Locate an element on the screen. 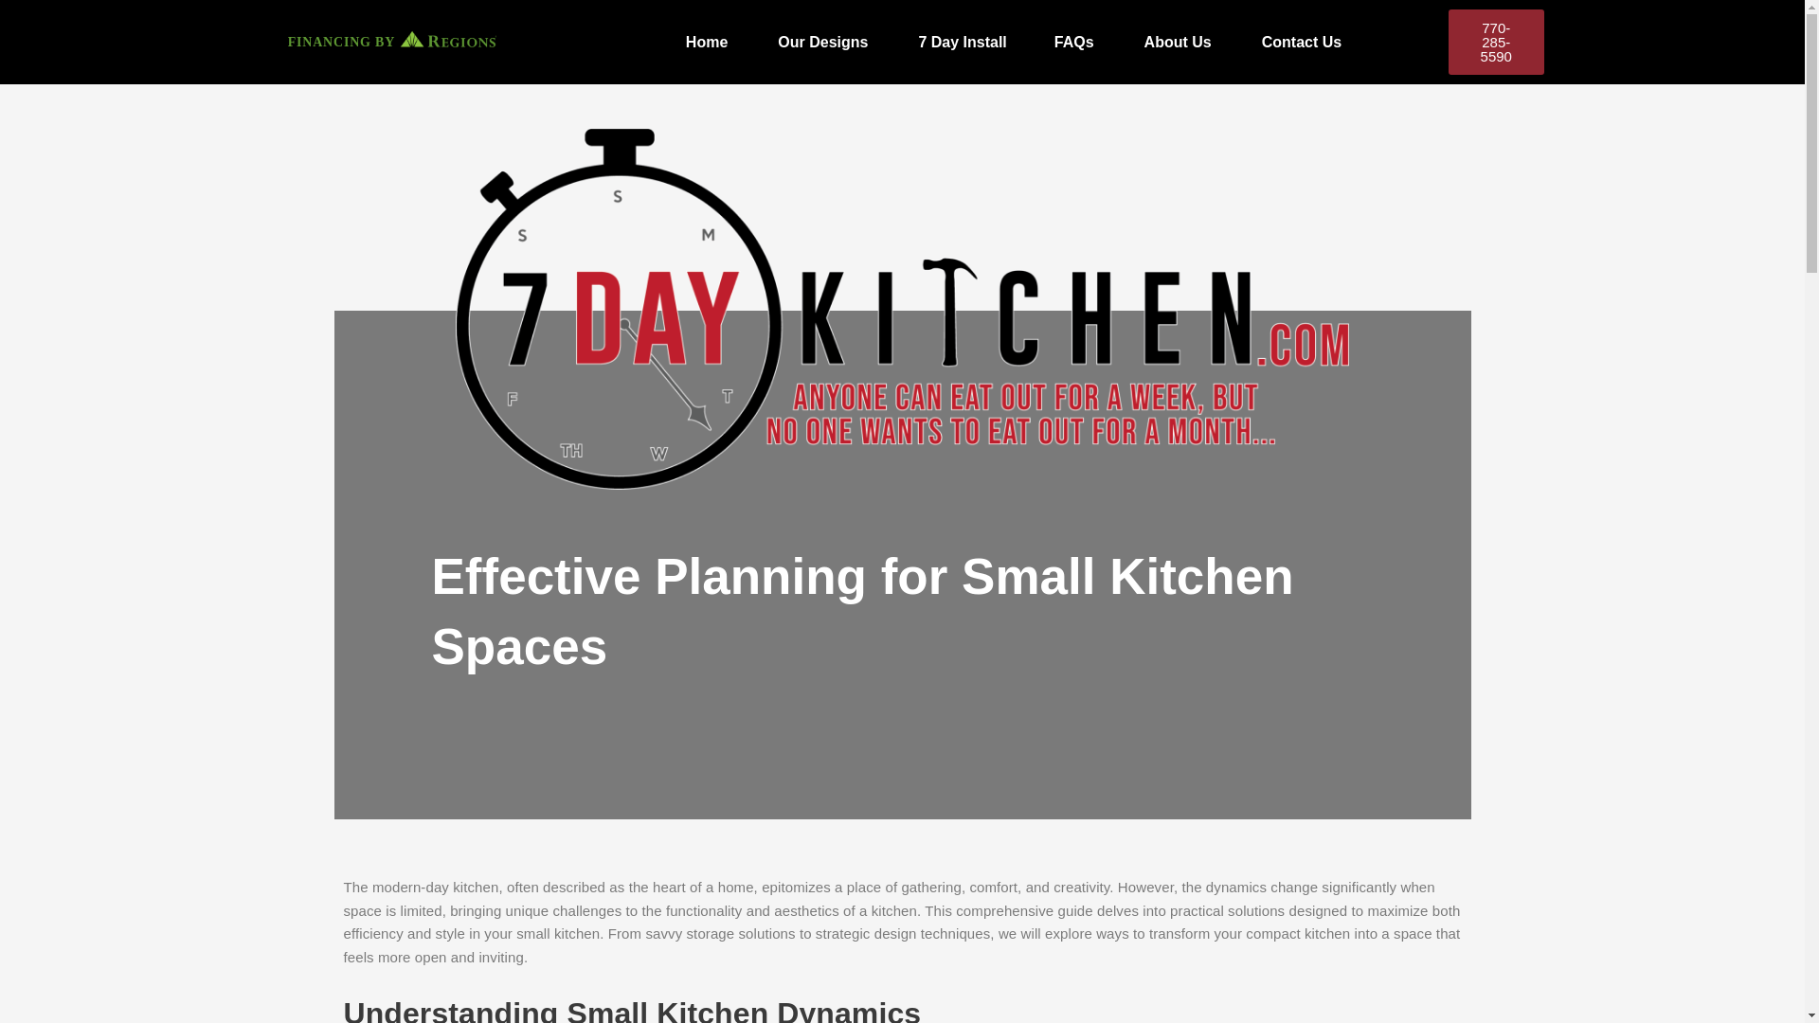 The width and height of the screenshot is (1819, 1023). 770-285-5590 is located at coordinates (1496, 42).